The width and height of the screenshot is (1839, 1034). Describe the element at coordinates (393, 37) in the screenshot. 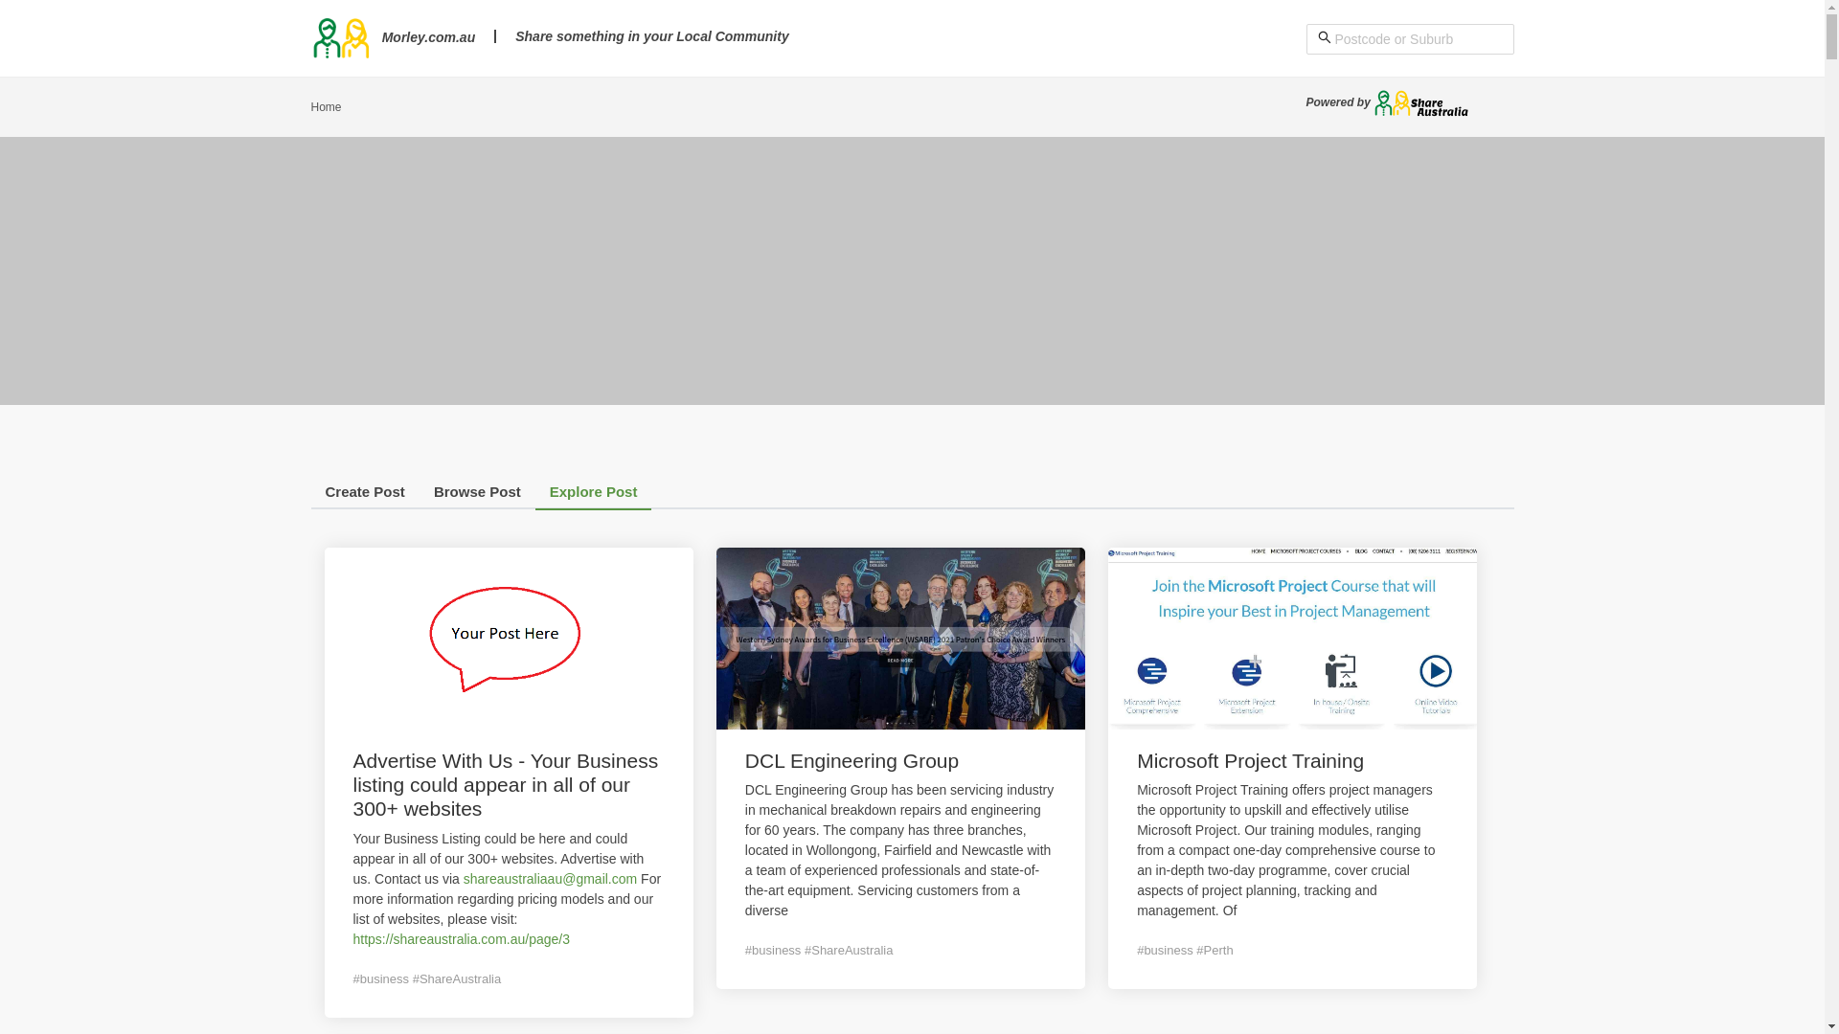

I see `Morley.com.au` at that location.